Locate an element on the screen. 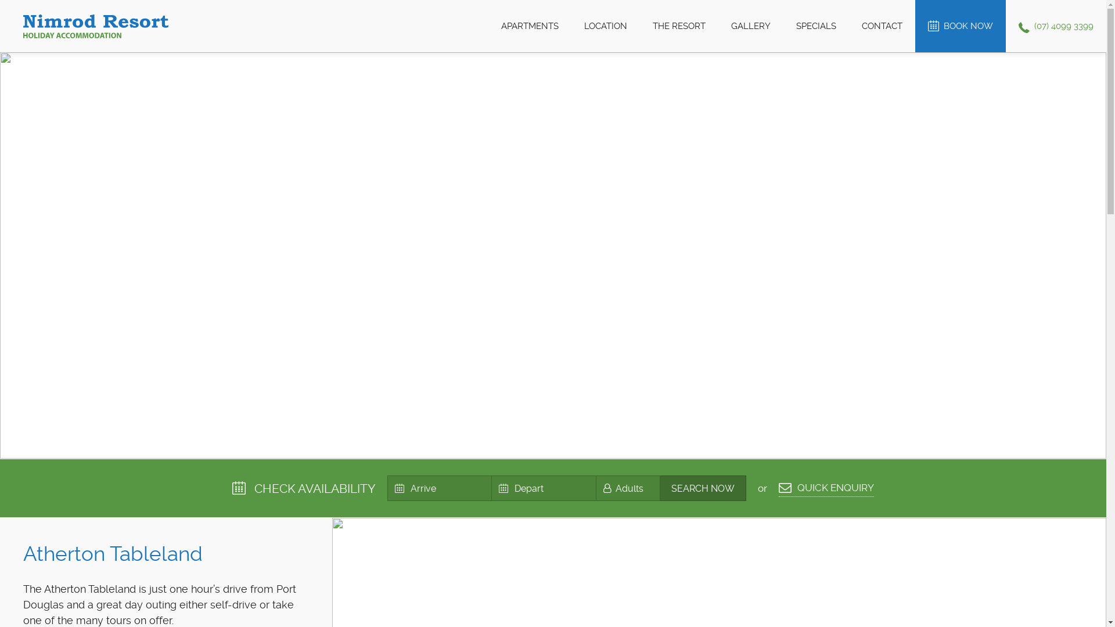 The image size is (1115, 627). Nimrod Resort is located at coordinates (96, 26).